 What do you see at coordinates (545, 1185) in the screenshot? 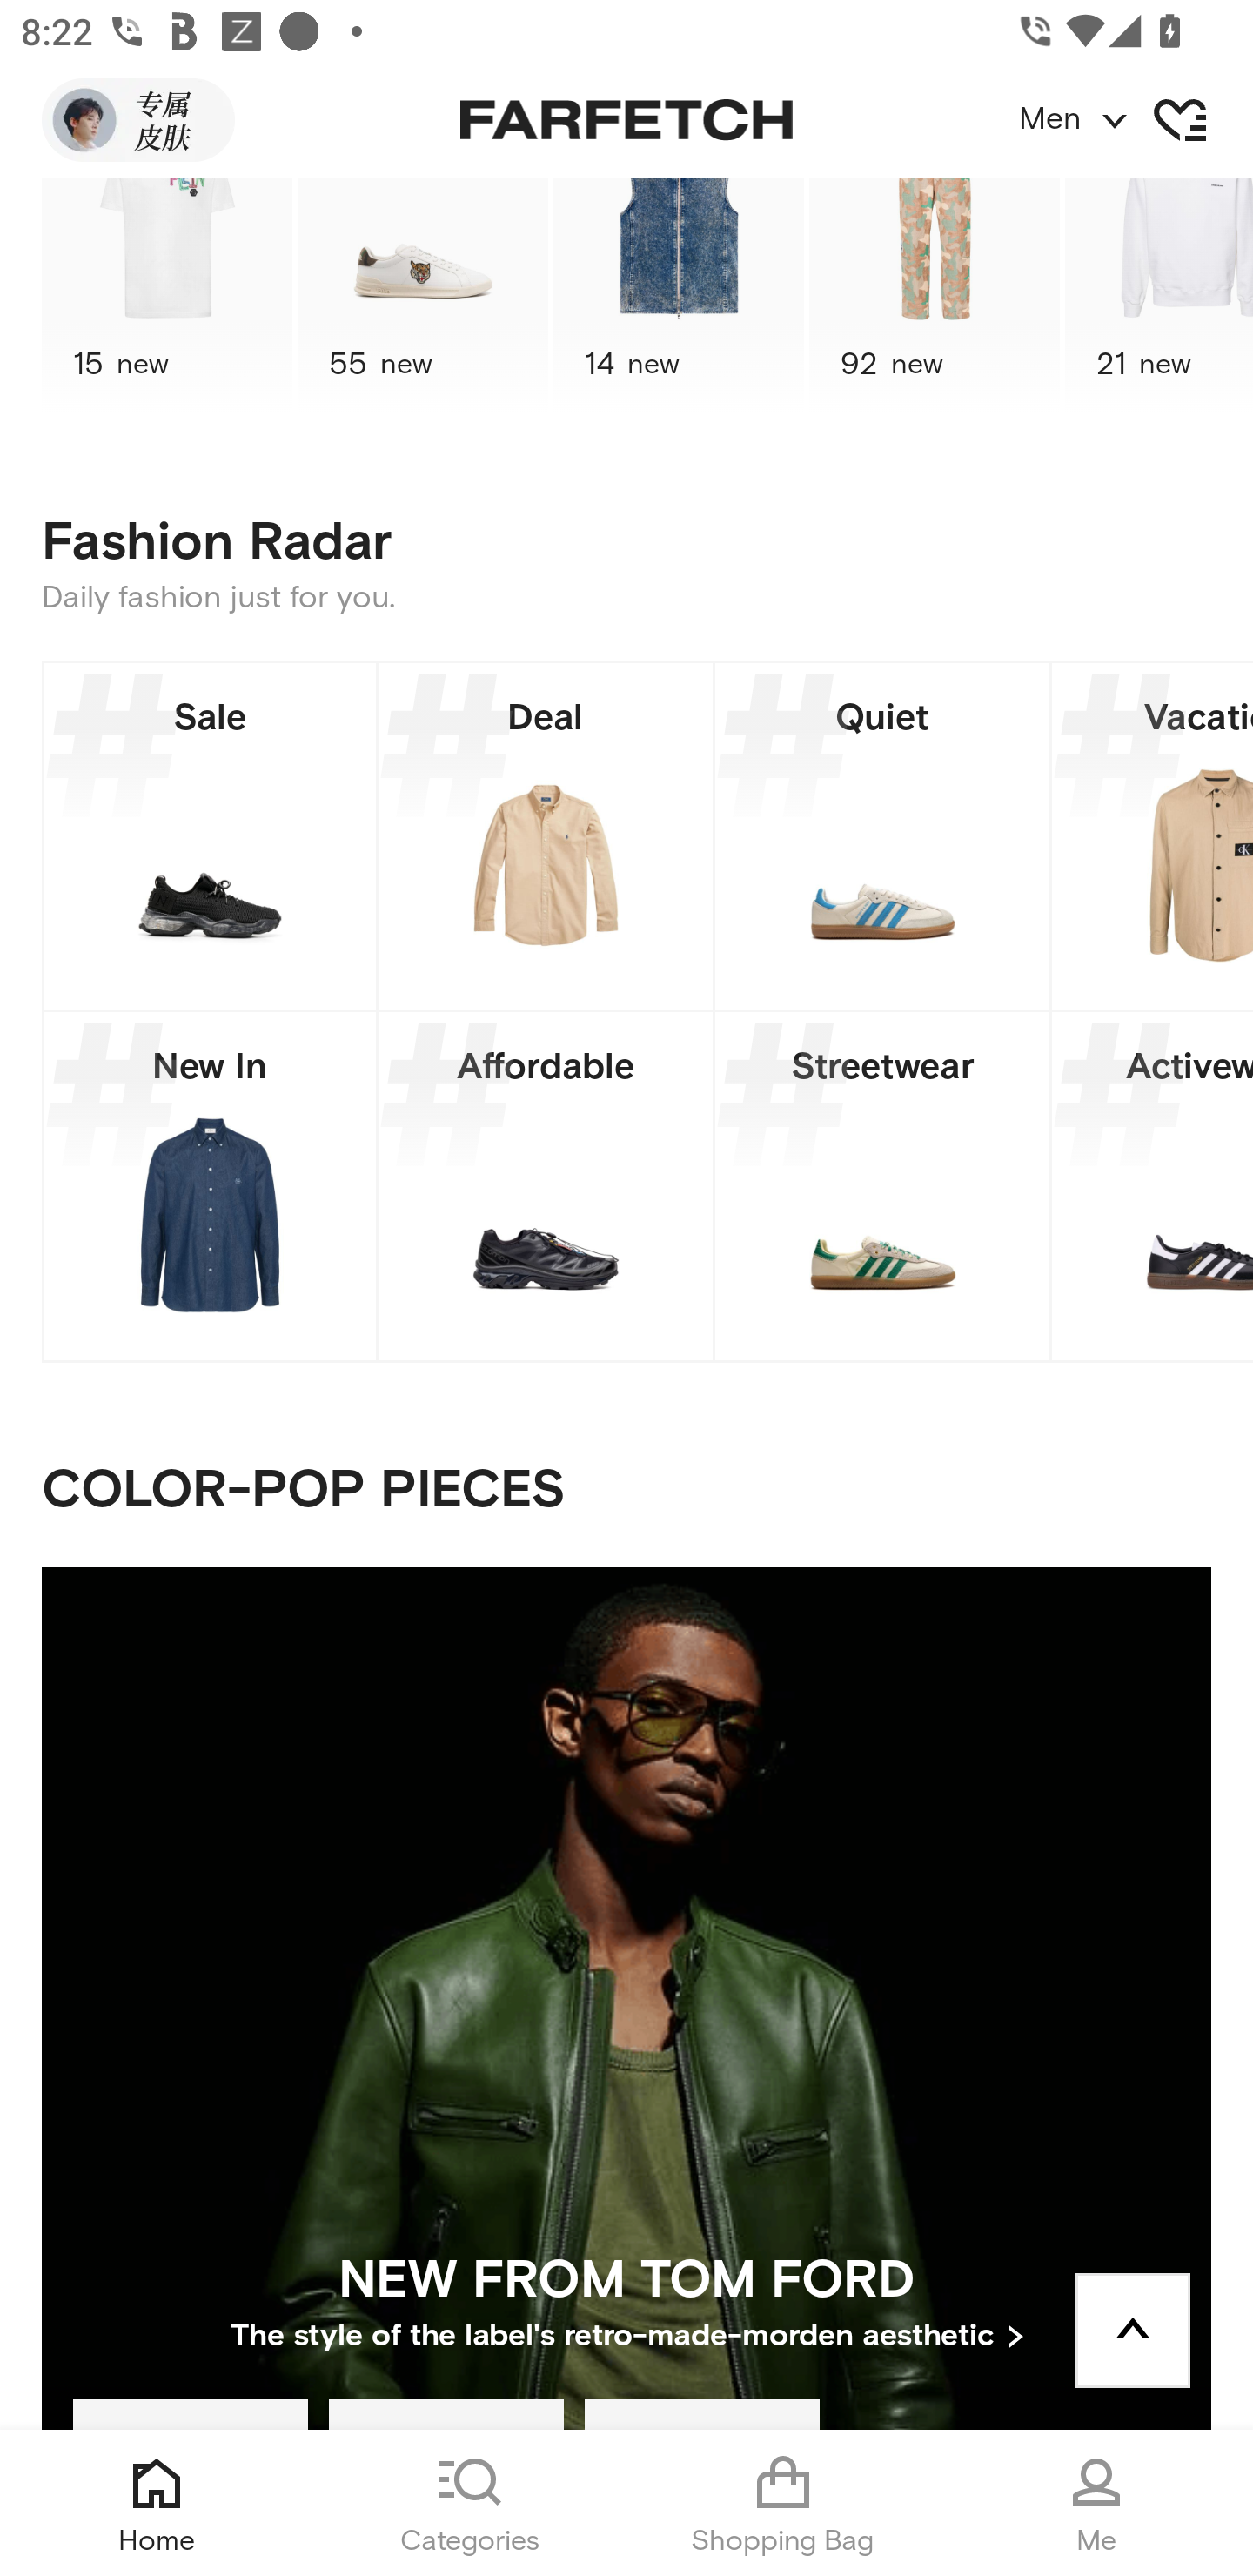
I see `Affordable` at bounding box center [545, 1185].